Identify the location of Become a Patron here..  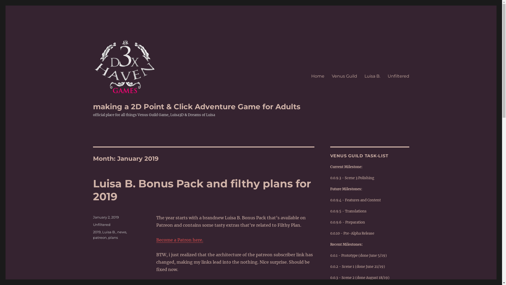
(179, 240).